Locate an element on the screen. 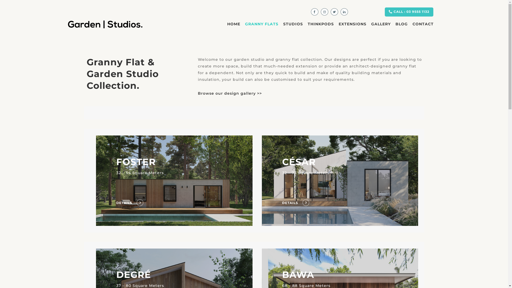  instagram is located at coordinates (325, 12).